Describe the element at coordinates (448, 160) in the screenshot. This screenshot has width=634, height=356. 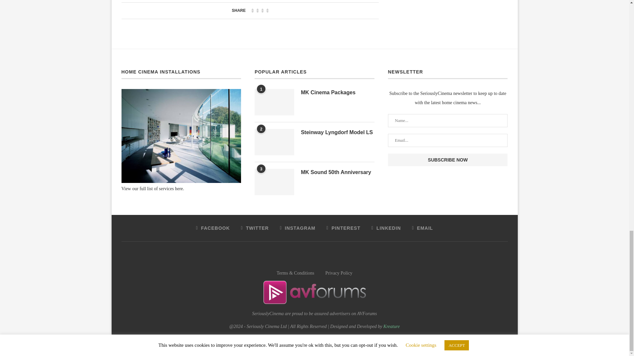
I see `Subscribe Now` at that location.